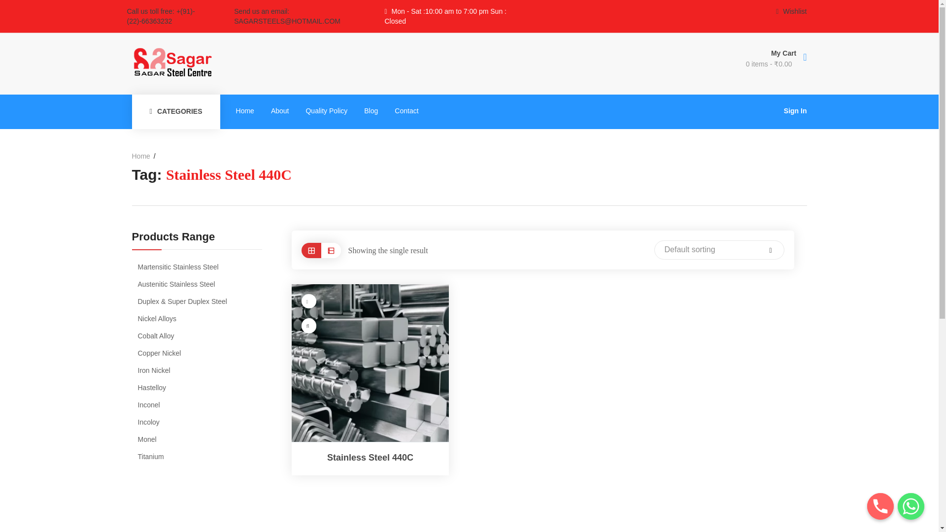 This screenshot has height=532, width=946. I want to click on Sign In, so click(795, 111).